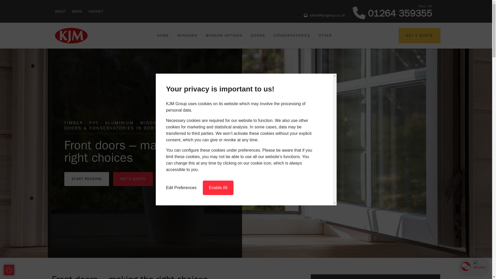  I want to click on Enable All, so click(60, 11).